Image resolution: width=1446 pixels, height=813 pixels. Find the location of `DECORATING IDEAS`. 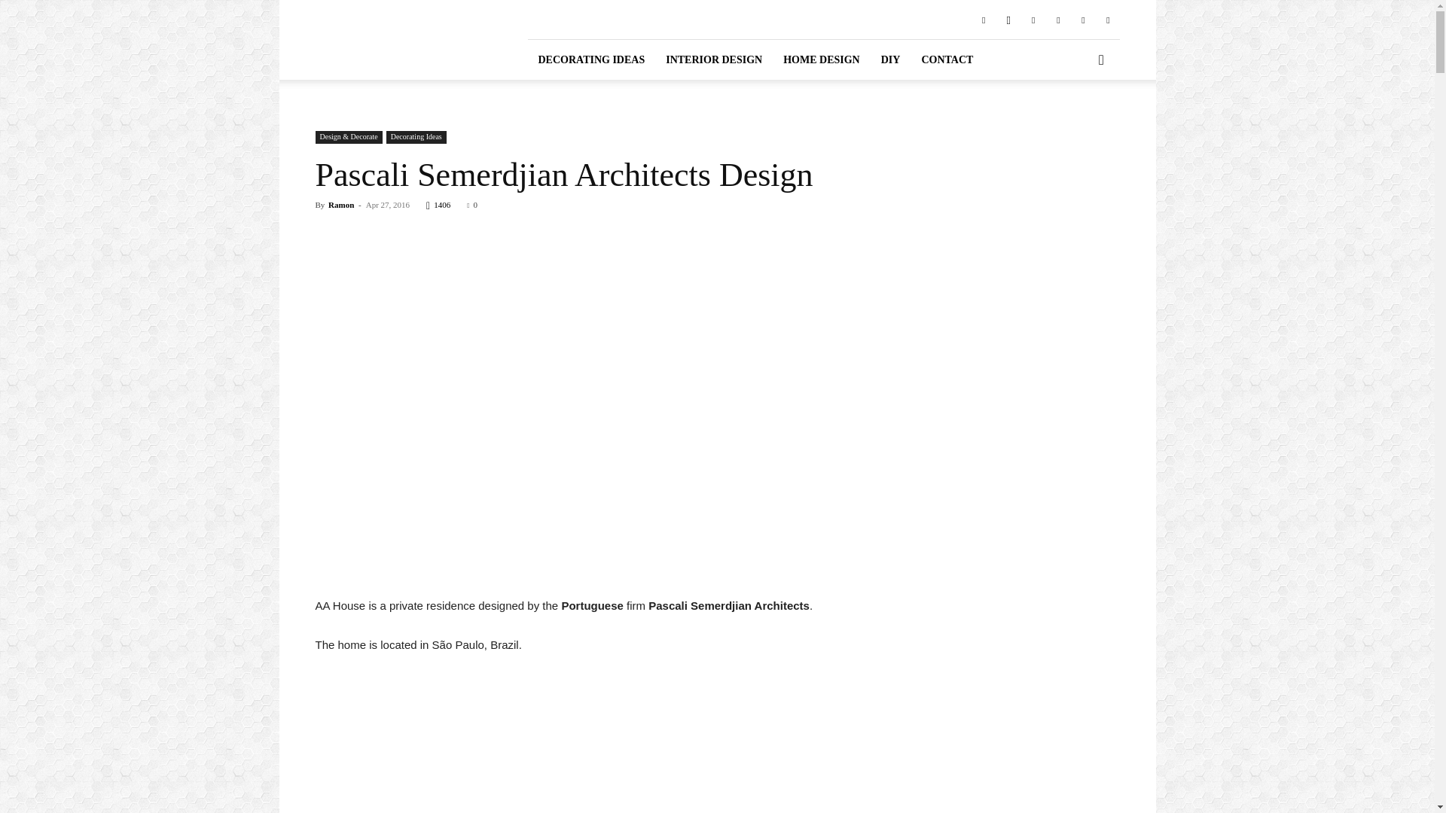

DECORATING IDEAS is located at coordinates (590, 59).